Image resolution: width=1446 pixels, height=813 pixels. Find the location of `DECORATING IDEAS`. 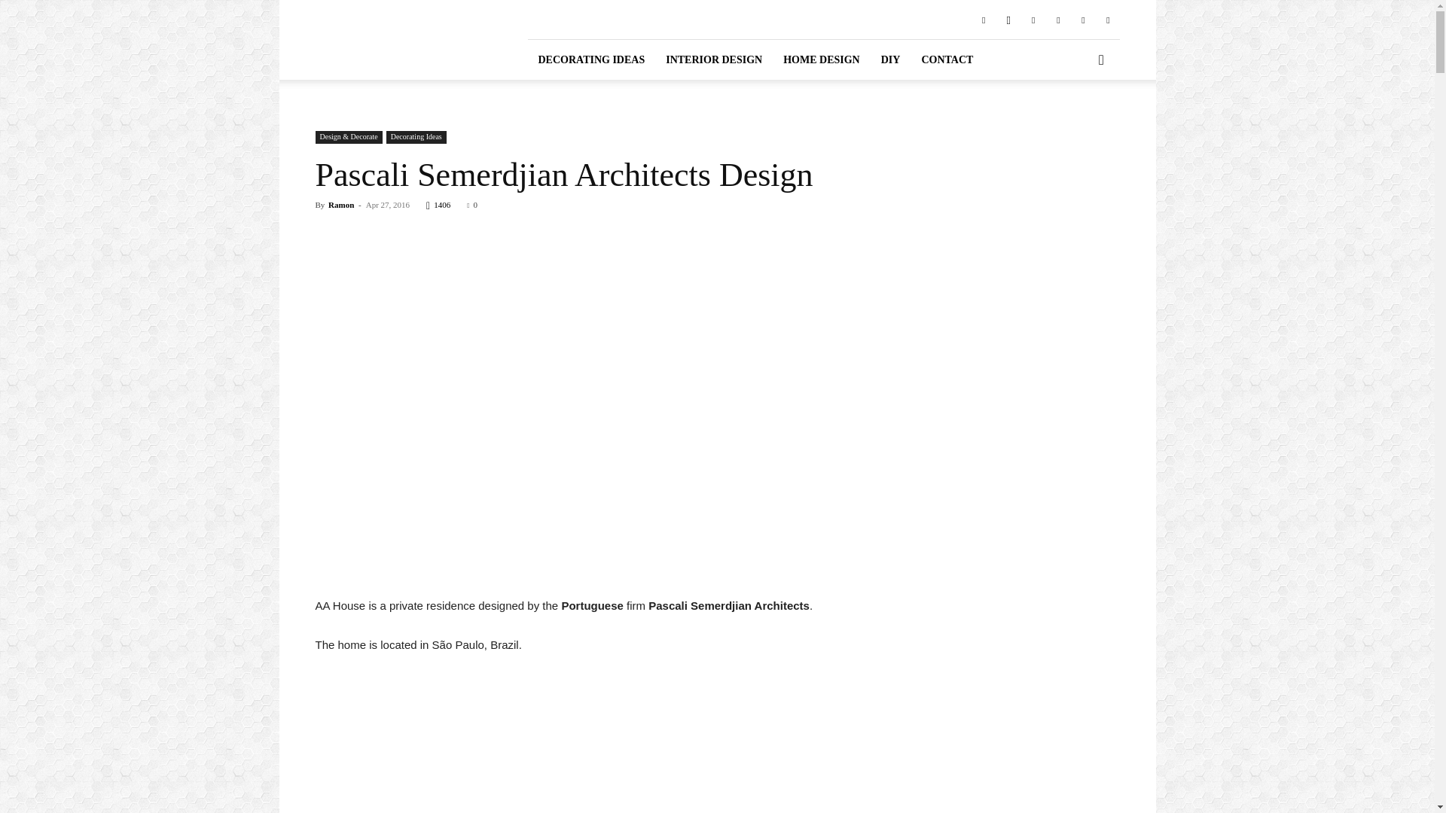

DECORATING IDEAS is located at coordinates (590, 59).